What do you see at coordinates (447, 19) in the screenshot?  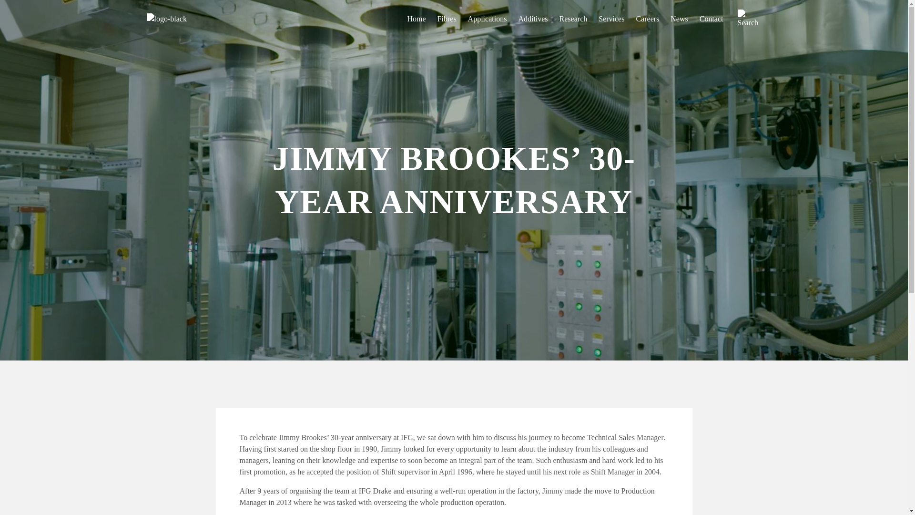 I see `Fibres` at bounding box center [447, 19].